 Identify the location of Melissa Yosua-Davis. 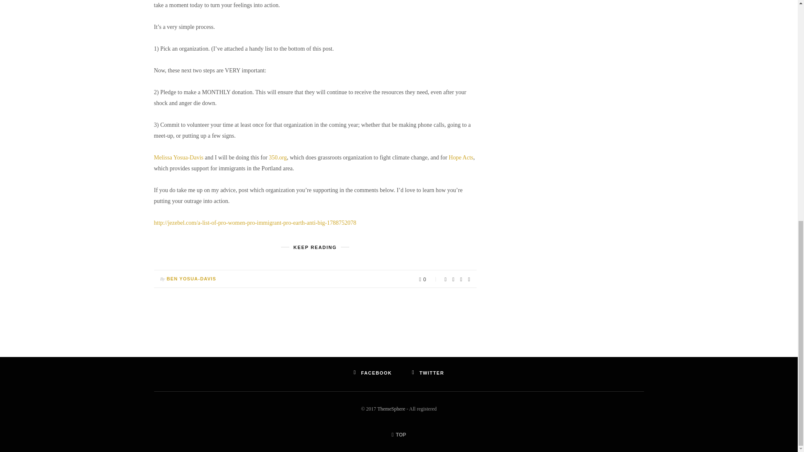
(178, 157).